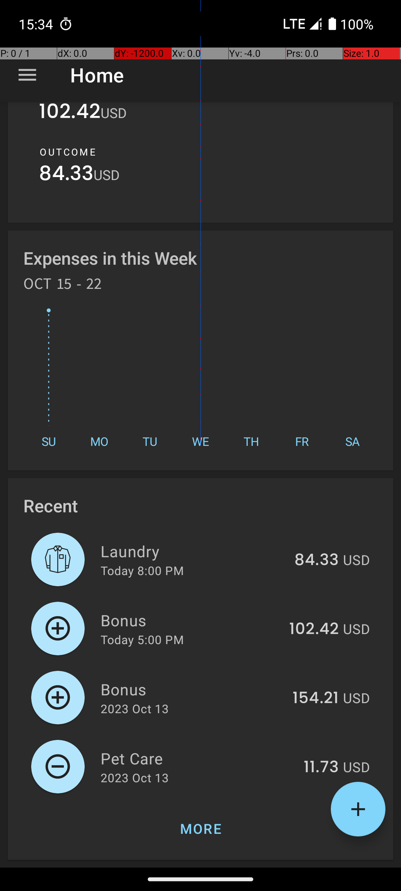 Image resolution: width=401 pixels, height=891 pixels. What do you see at coordinates (193, 551) in the screenshot?
I see `Laundry` at bounding box center [193, 551].